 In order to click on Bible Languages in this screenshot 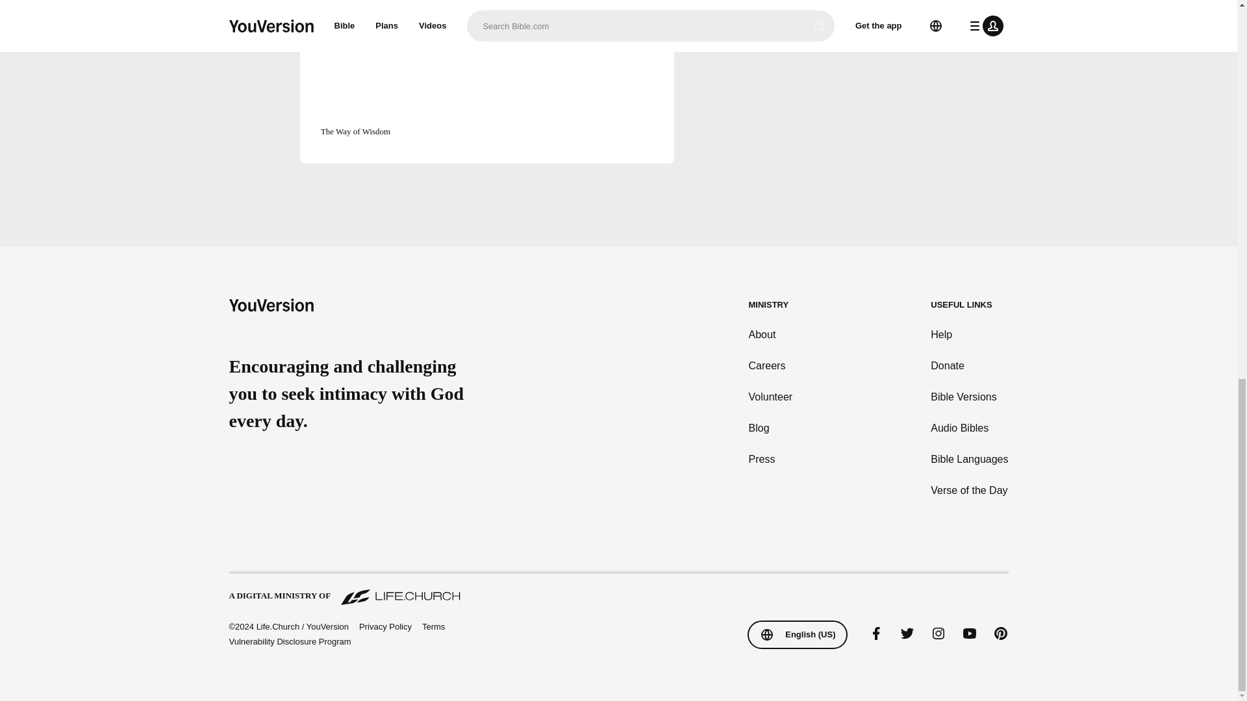, I will do `click(969, 460)`.